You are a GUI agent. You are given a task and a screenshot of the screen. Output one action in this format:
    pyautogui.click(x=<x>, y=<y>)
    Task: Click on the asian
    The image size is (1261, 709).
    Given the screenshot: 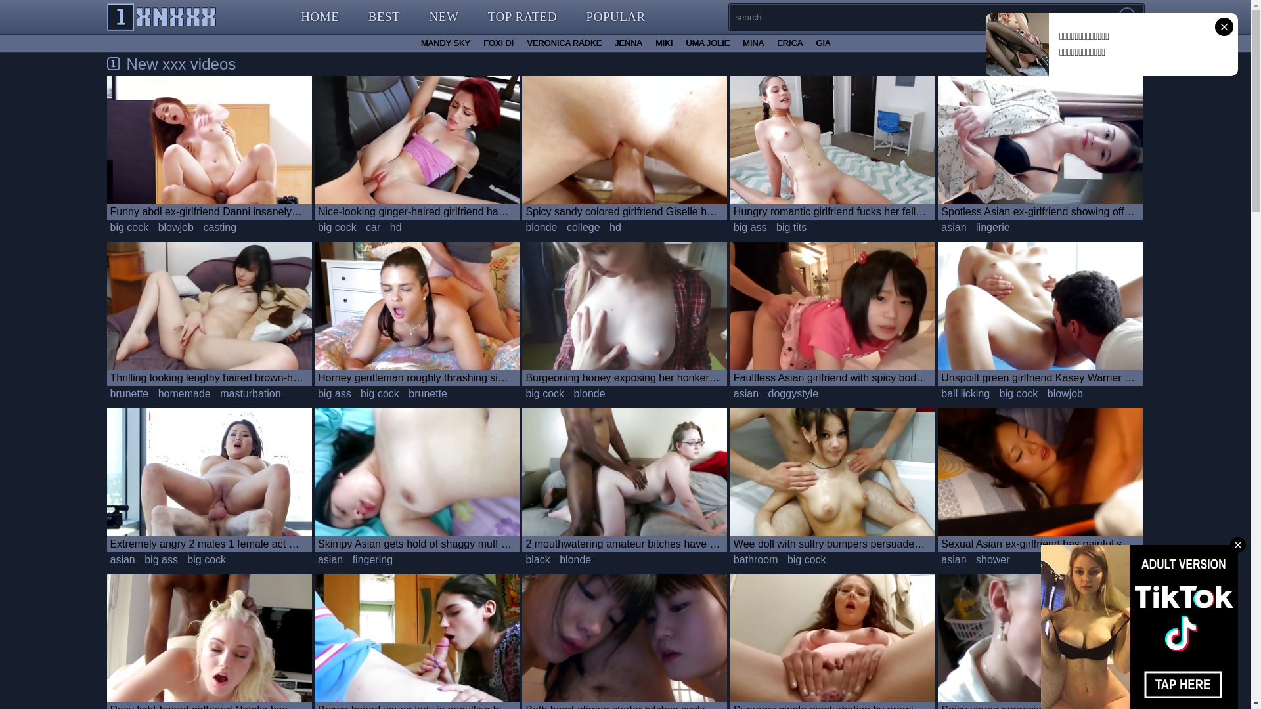 What is the action you would take?
    pyautogui.click(x=746, y=394)
    